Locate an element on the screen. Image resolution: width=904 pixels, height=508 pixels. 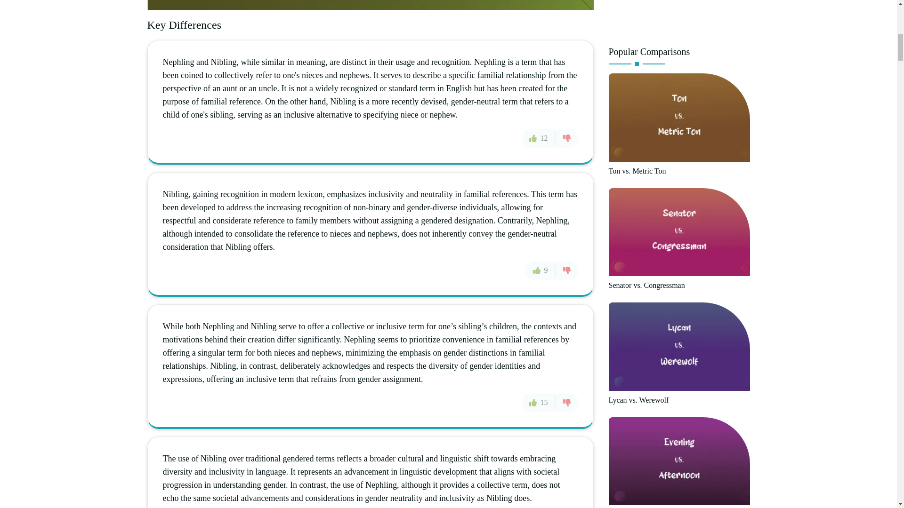
9 is located at coordinates (541, 270).